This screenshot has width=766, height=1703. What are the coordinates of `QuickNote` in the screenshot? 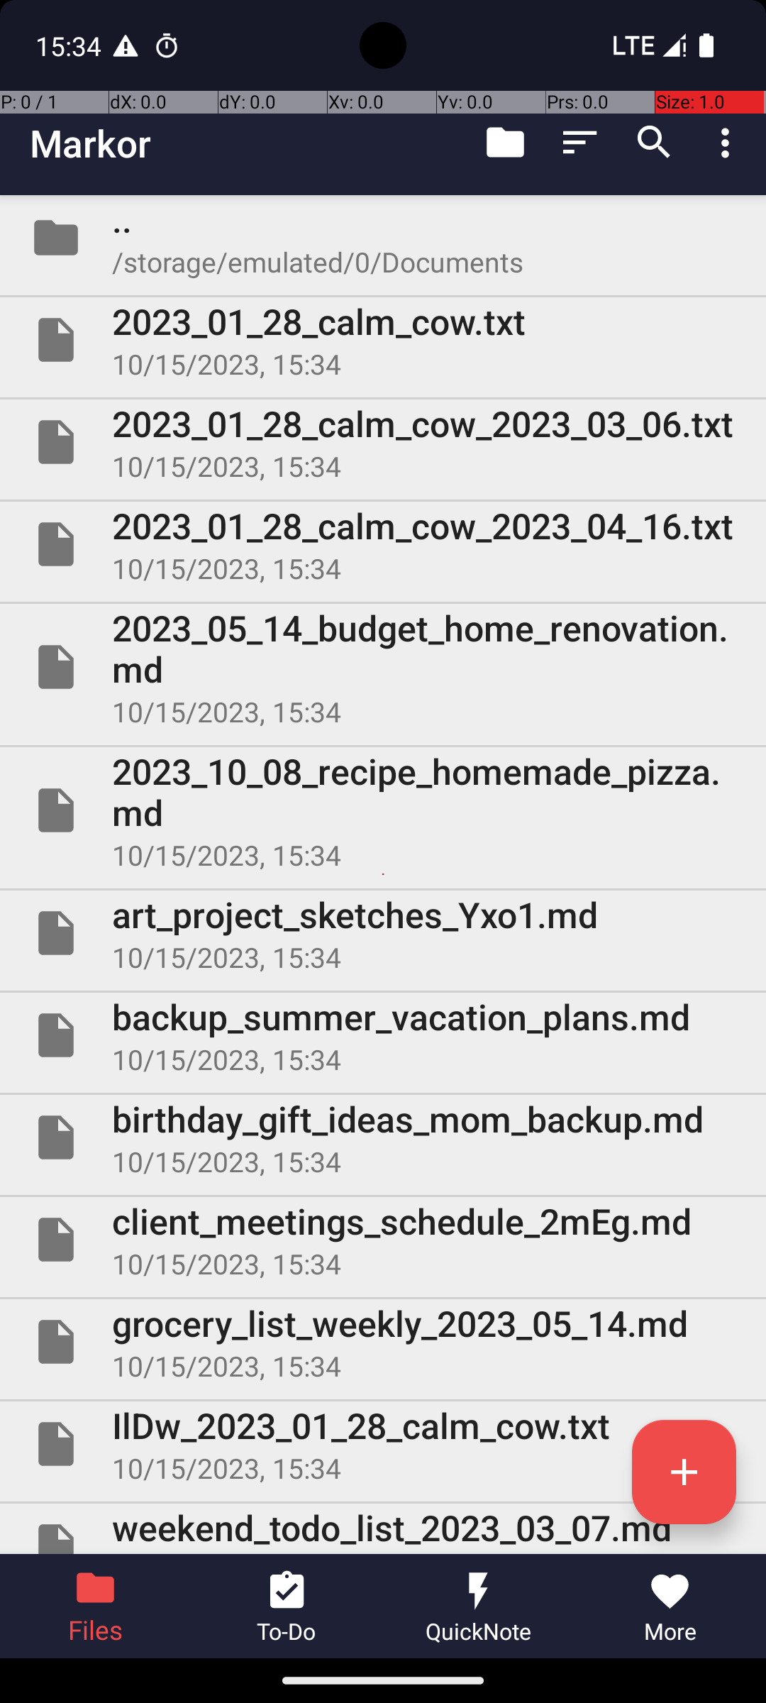 It's located at (479, 1606).